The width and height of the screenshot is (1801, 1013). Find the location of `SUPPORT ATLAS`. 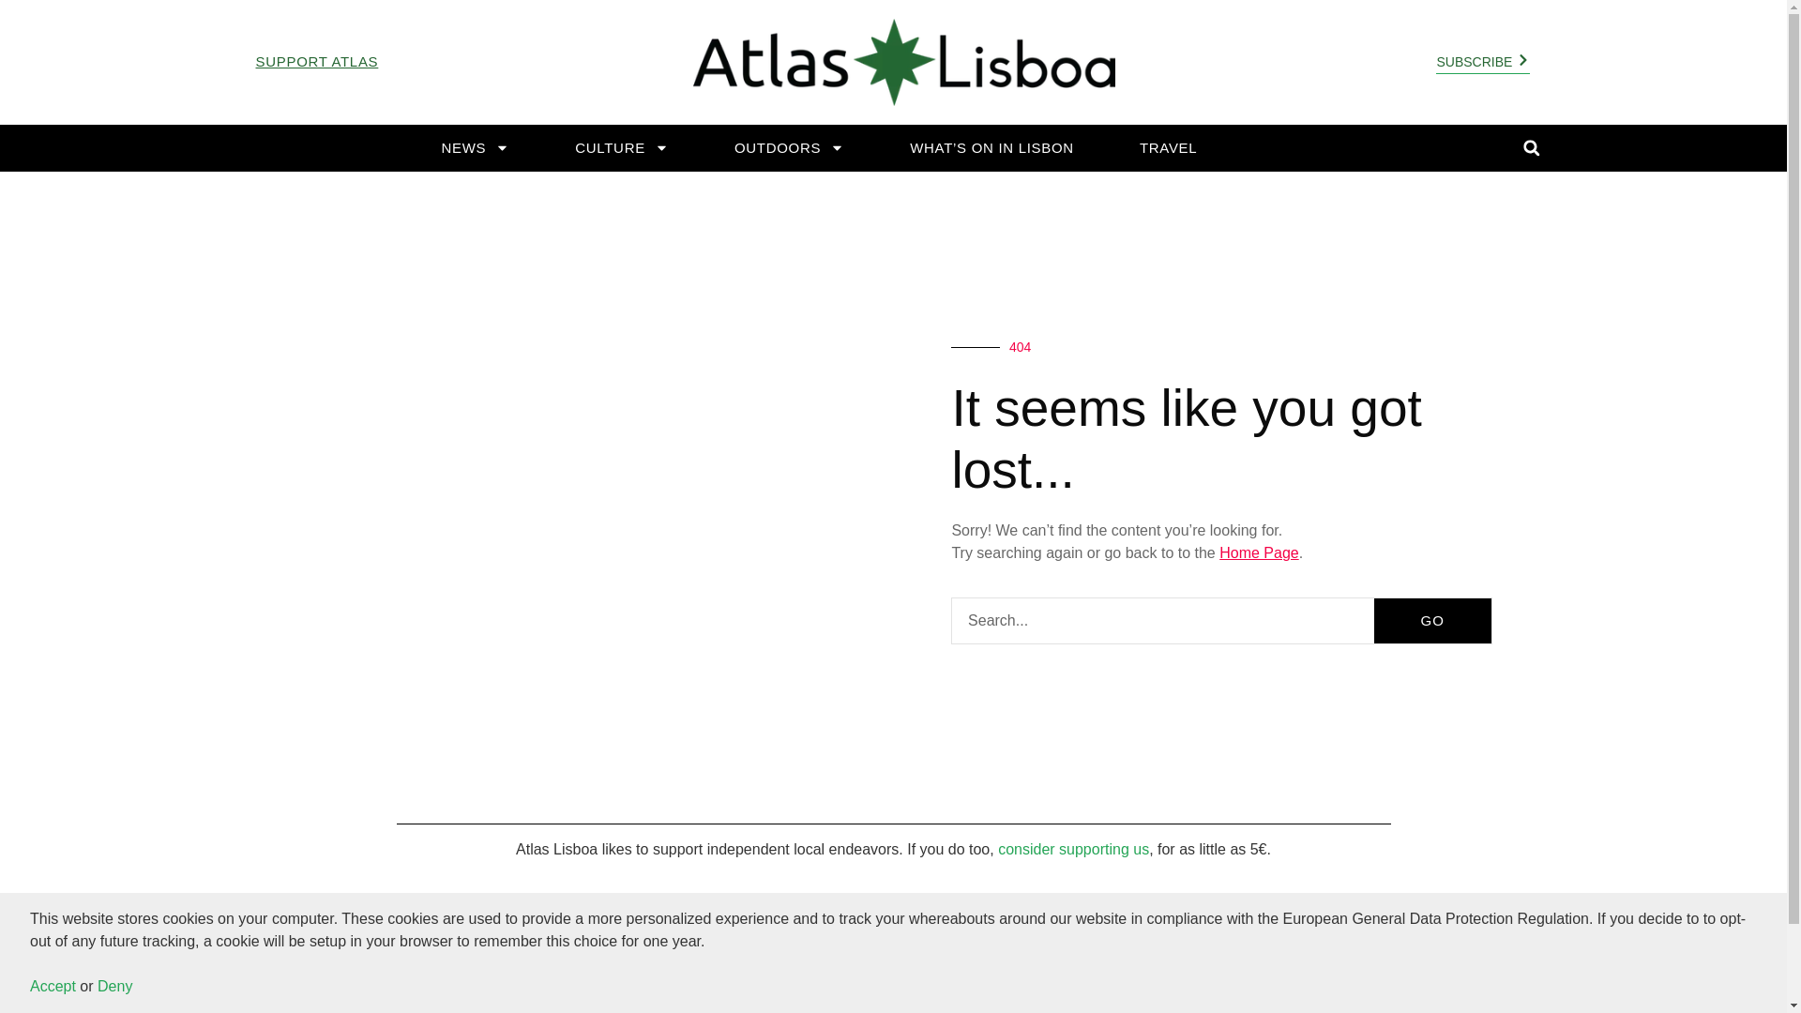

SUPPORT ATLAS is located at coordinates (317, 62).